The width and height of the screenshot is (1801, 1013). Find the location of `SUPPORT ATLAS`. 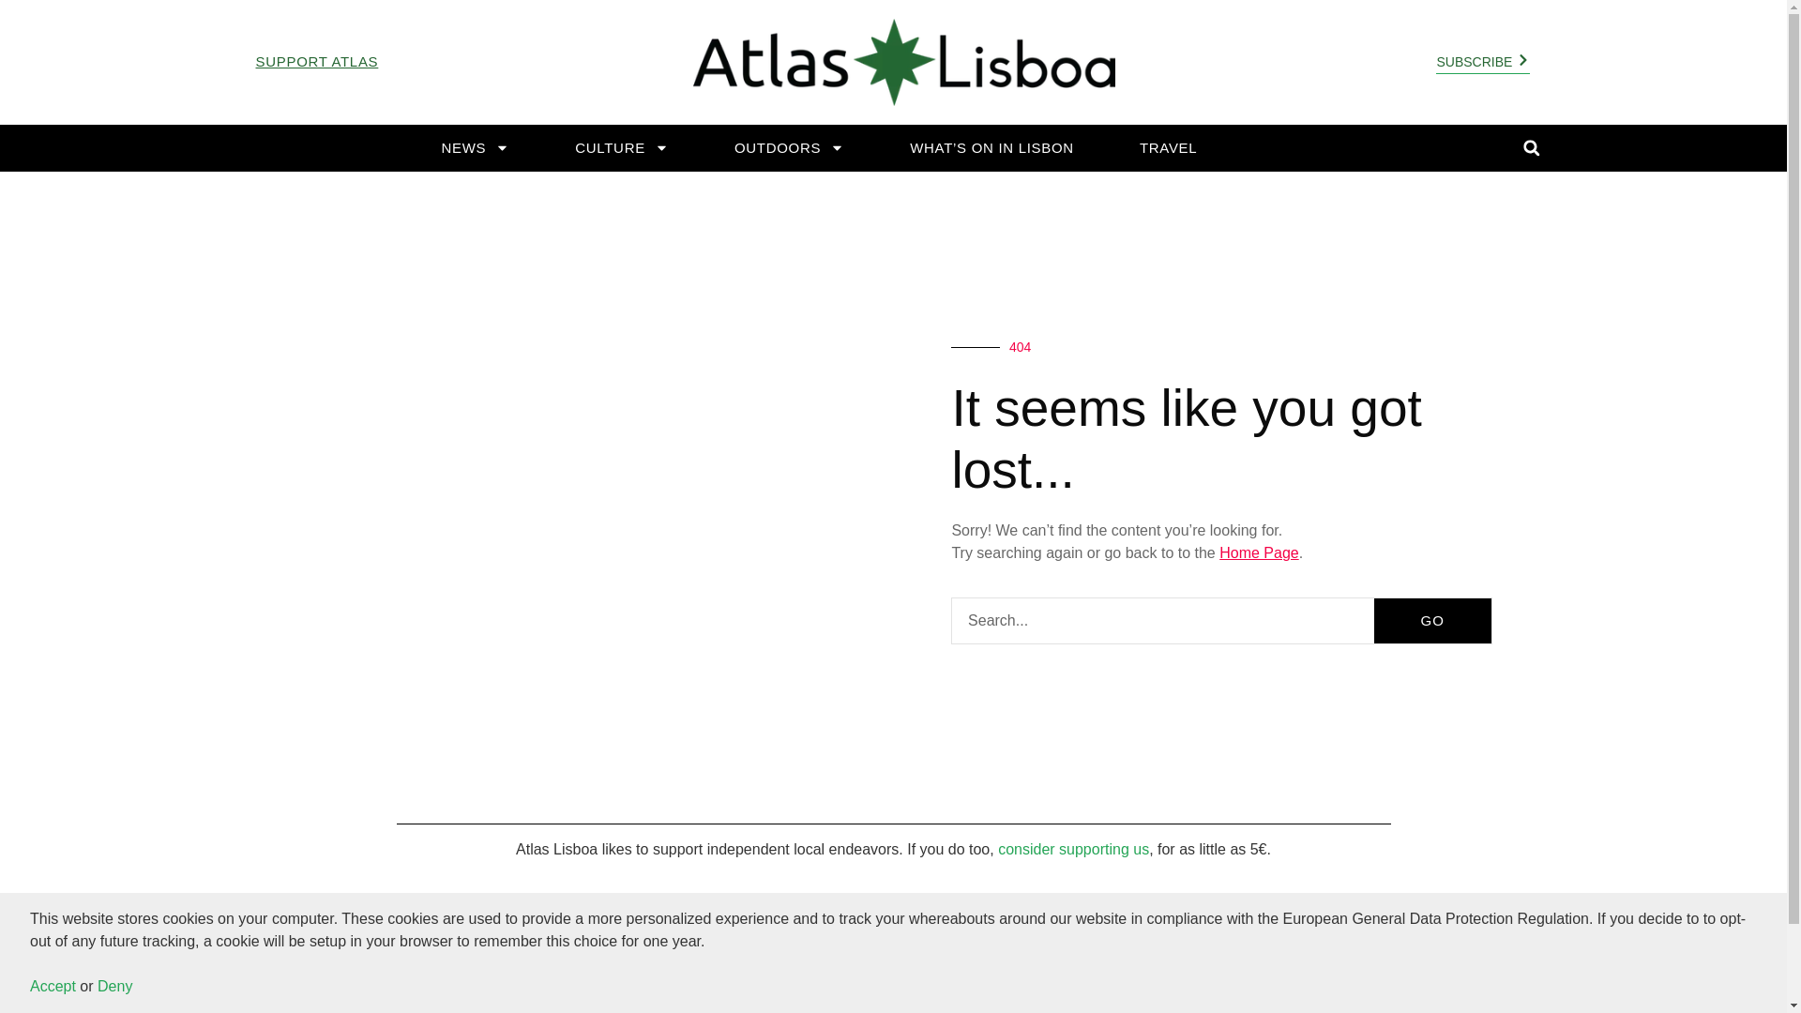

SUPPORT ATLAS is located at coordinates (317, 62).